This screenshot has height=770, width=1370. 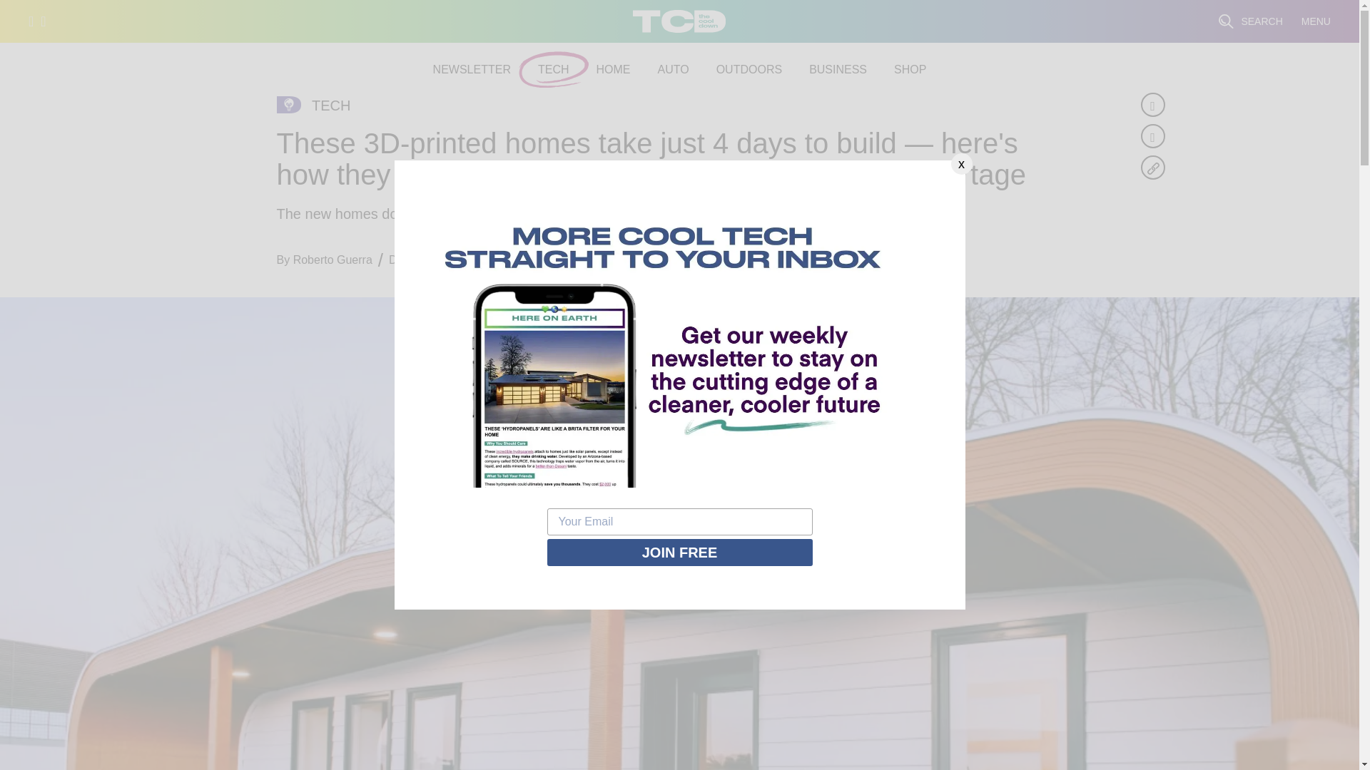 What do you see at coordinates (1152, 104) in the screenshot?
I see `Facebook` at bounding box center [1152, 104].